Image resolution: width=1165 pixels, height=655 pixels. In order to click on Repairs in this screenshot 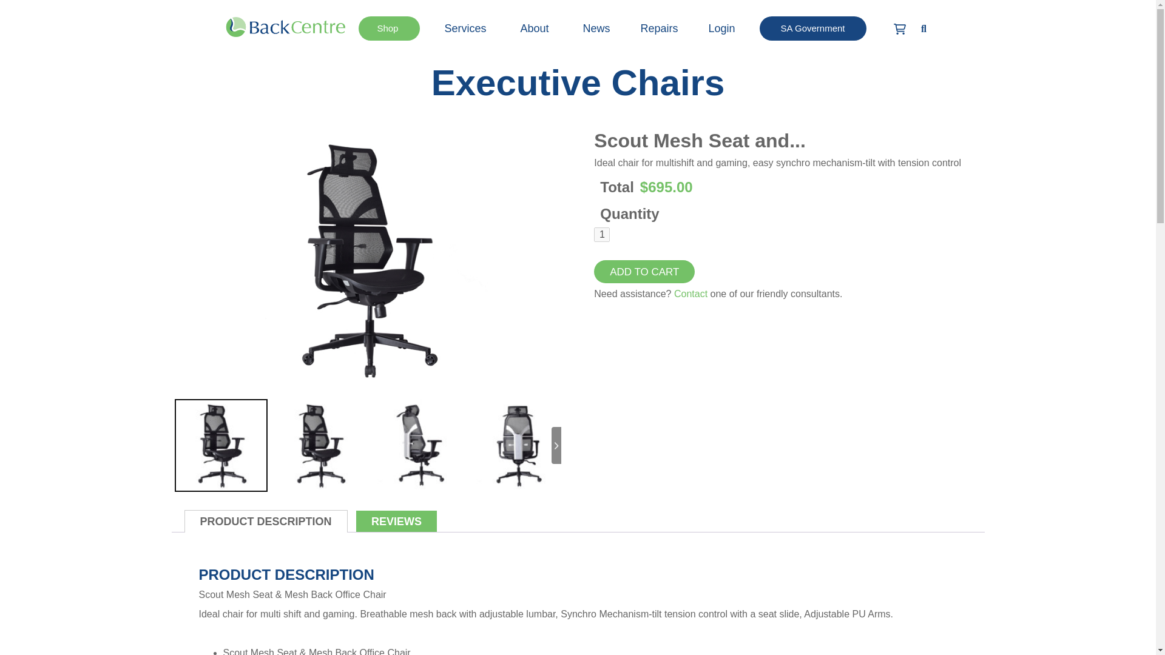, I will do `click(660, 28)`.